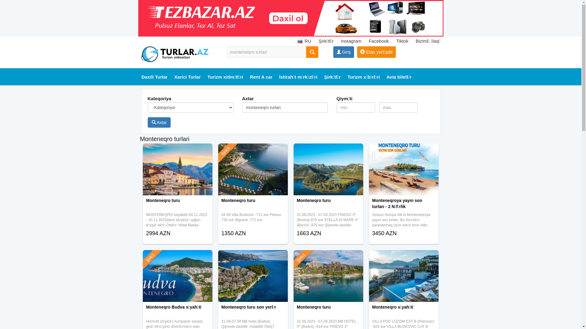  I want to click on min., so click(356, 108).